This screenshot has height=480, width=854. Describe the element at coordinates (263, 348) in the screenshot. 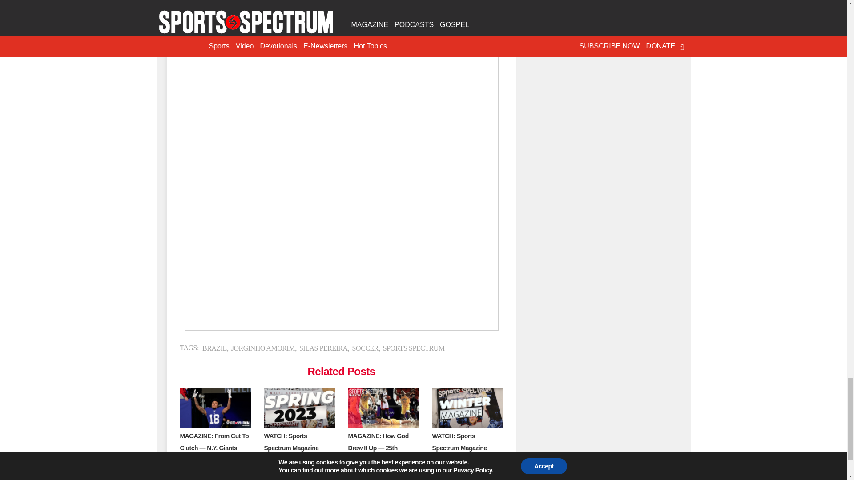

I see `JORGINHO AMORIM` at that location.